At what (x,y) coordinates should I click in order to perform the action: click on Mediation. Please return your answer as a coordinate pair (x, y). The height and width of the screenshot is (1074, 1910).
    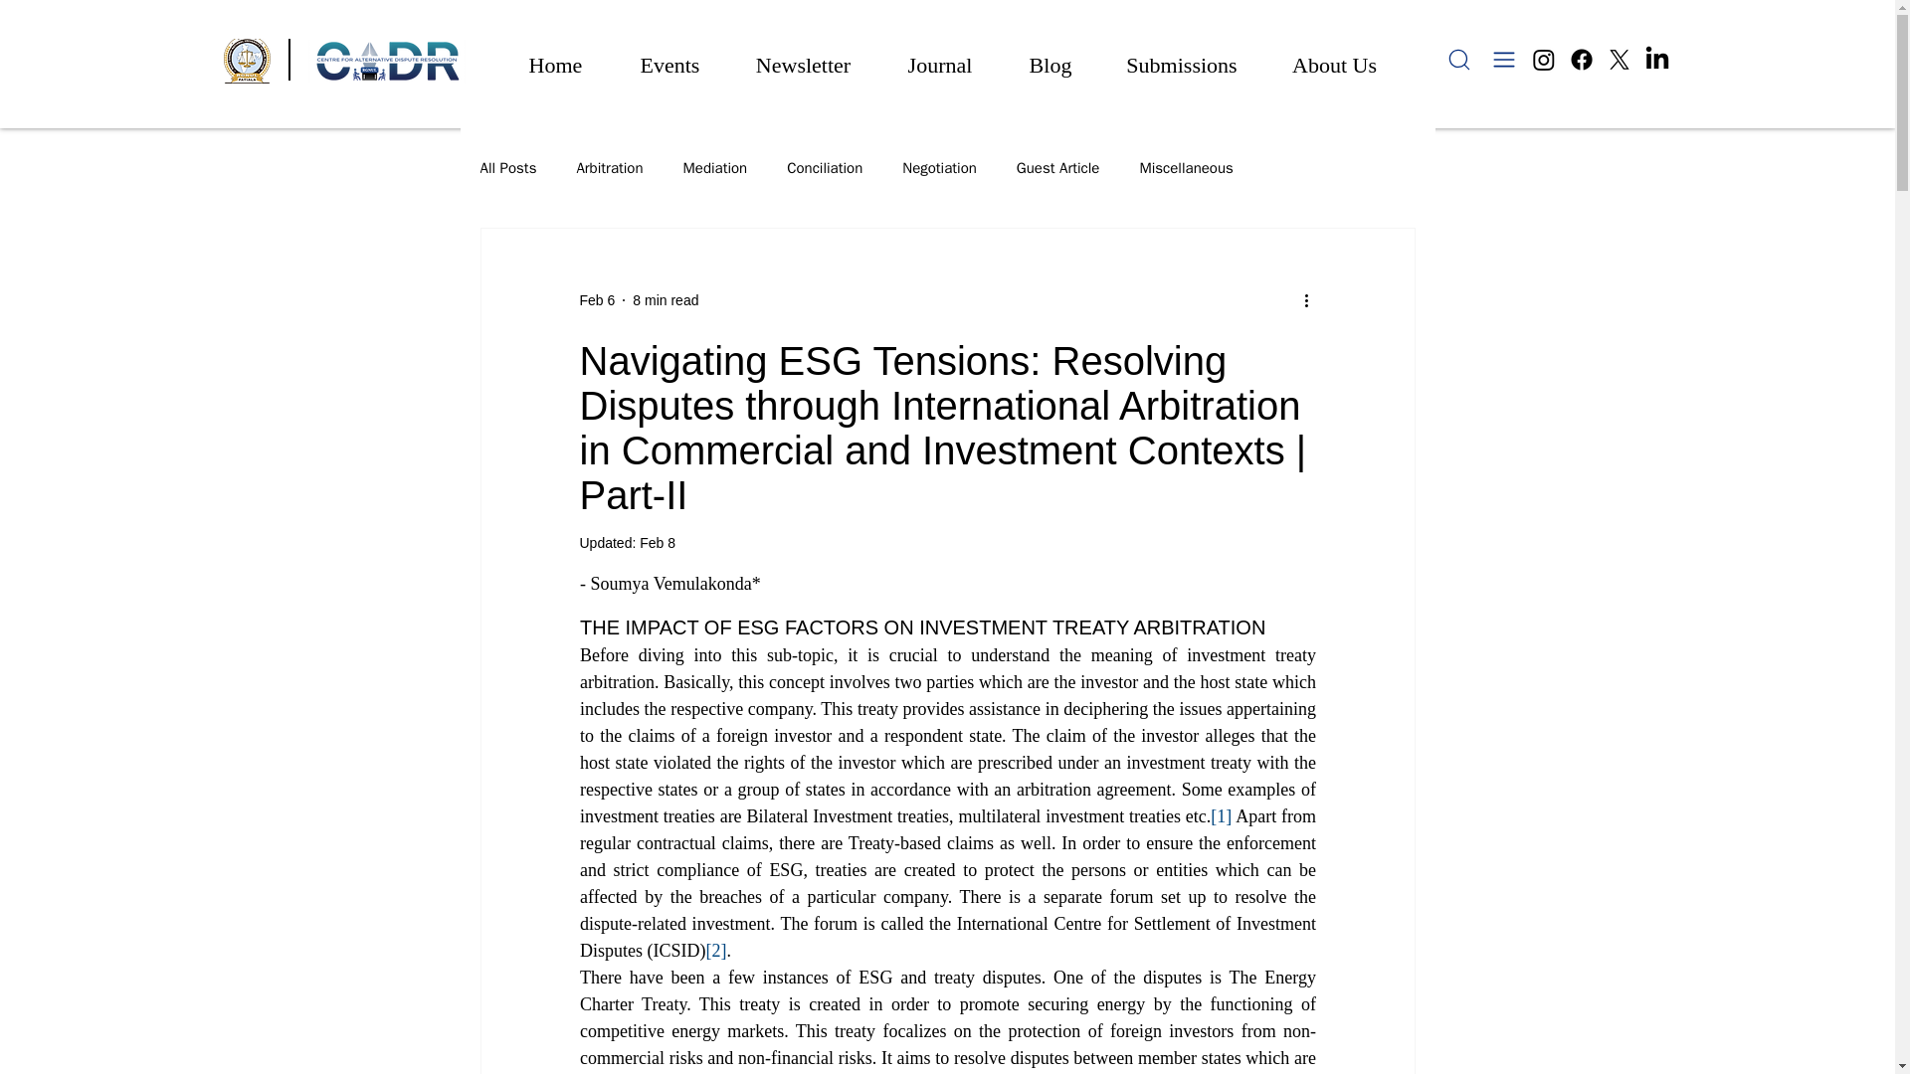
    Looking at the image, I should click on (716, 168).